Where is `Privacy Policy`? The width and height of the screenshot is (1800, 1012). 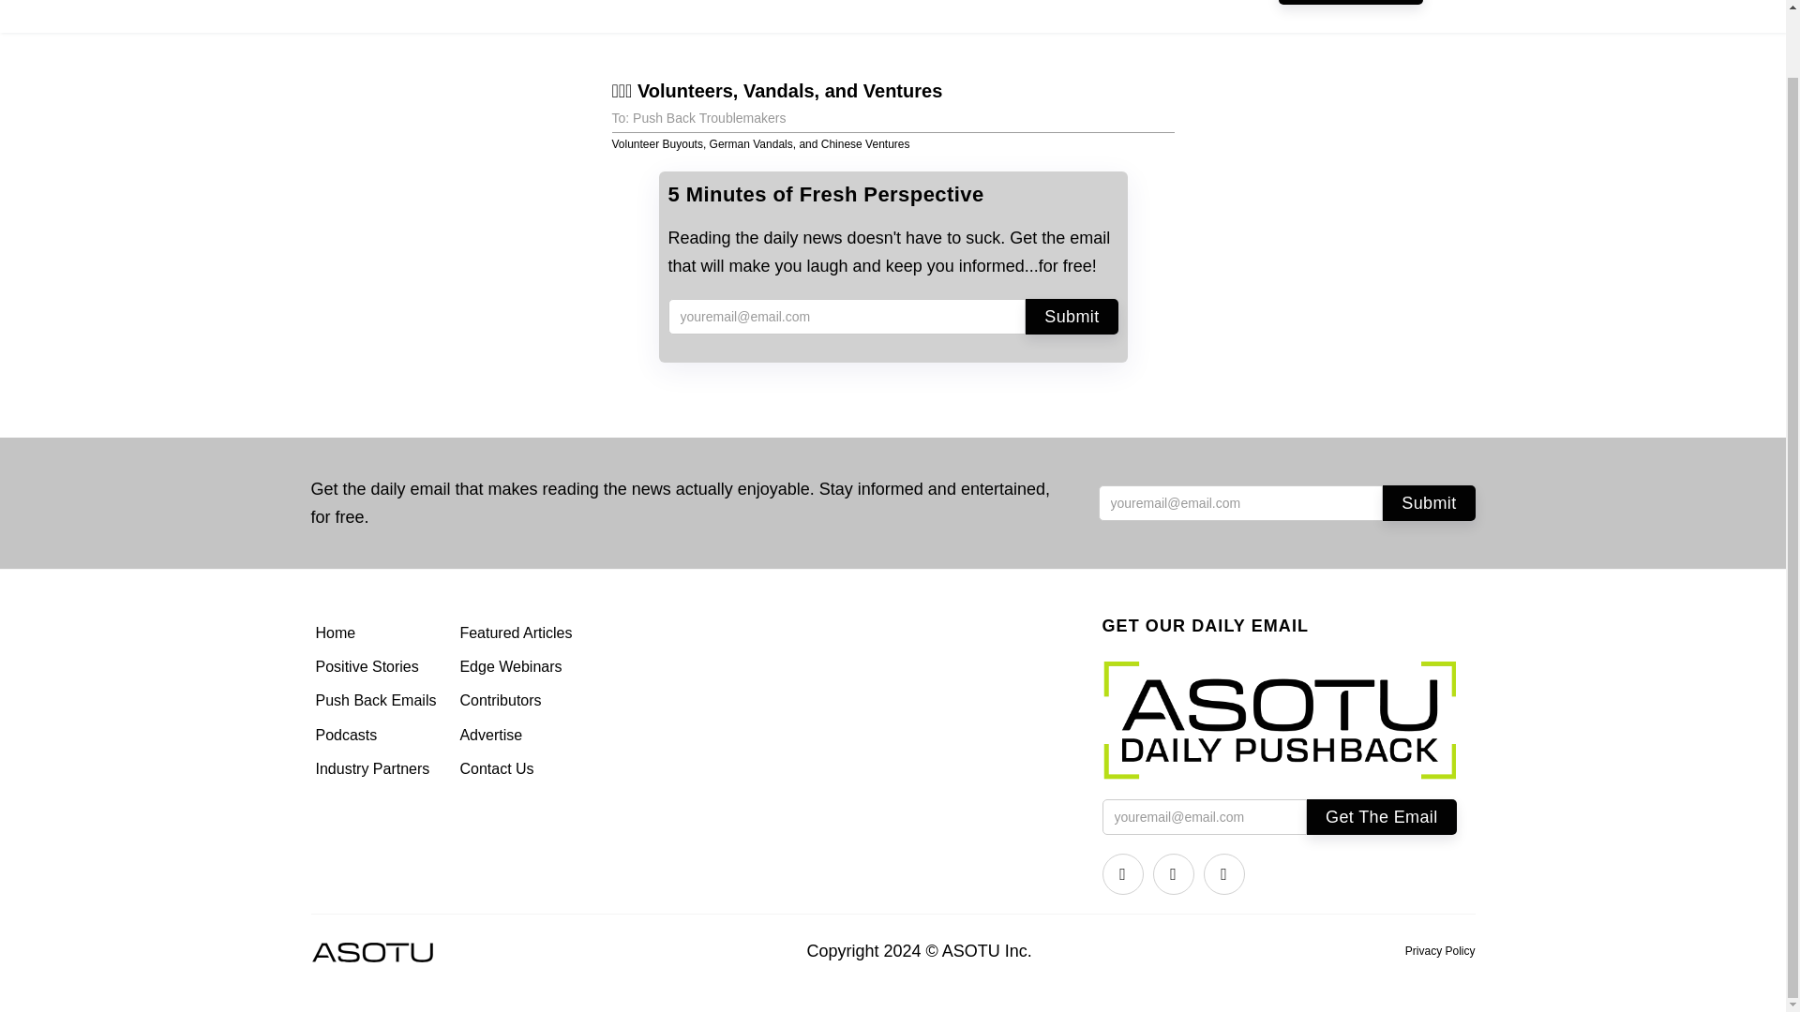
Privacy Policy is located at coordinates (1440, 951).